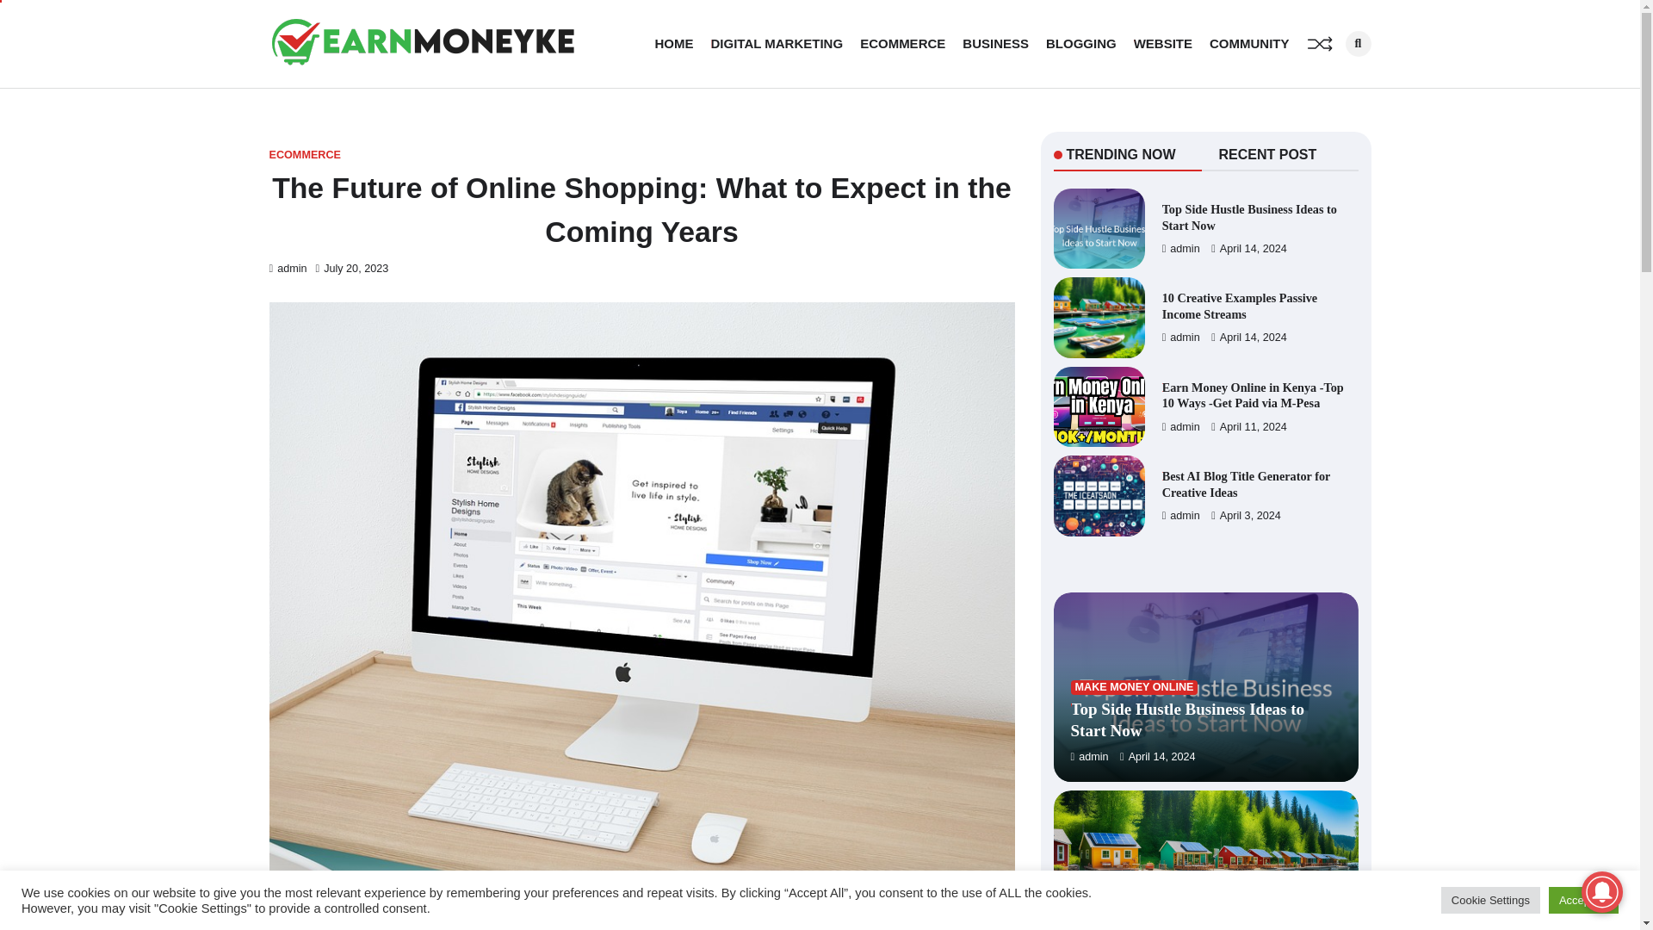 This screenshot has height=930, width=1653. What do you see at coordinates (902, 45) in the screenshot?
I see `ECOMMERCE` at bounding box center [902, 45].